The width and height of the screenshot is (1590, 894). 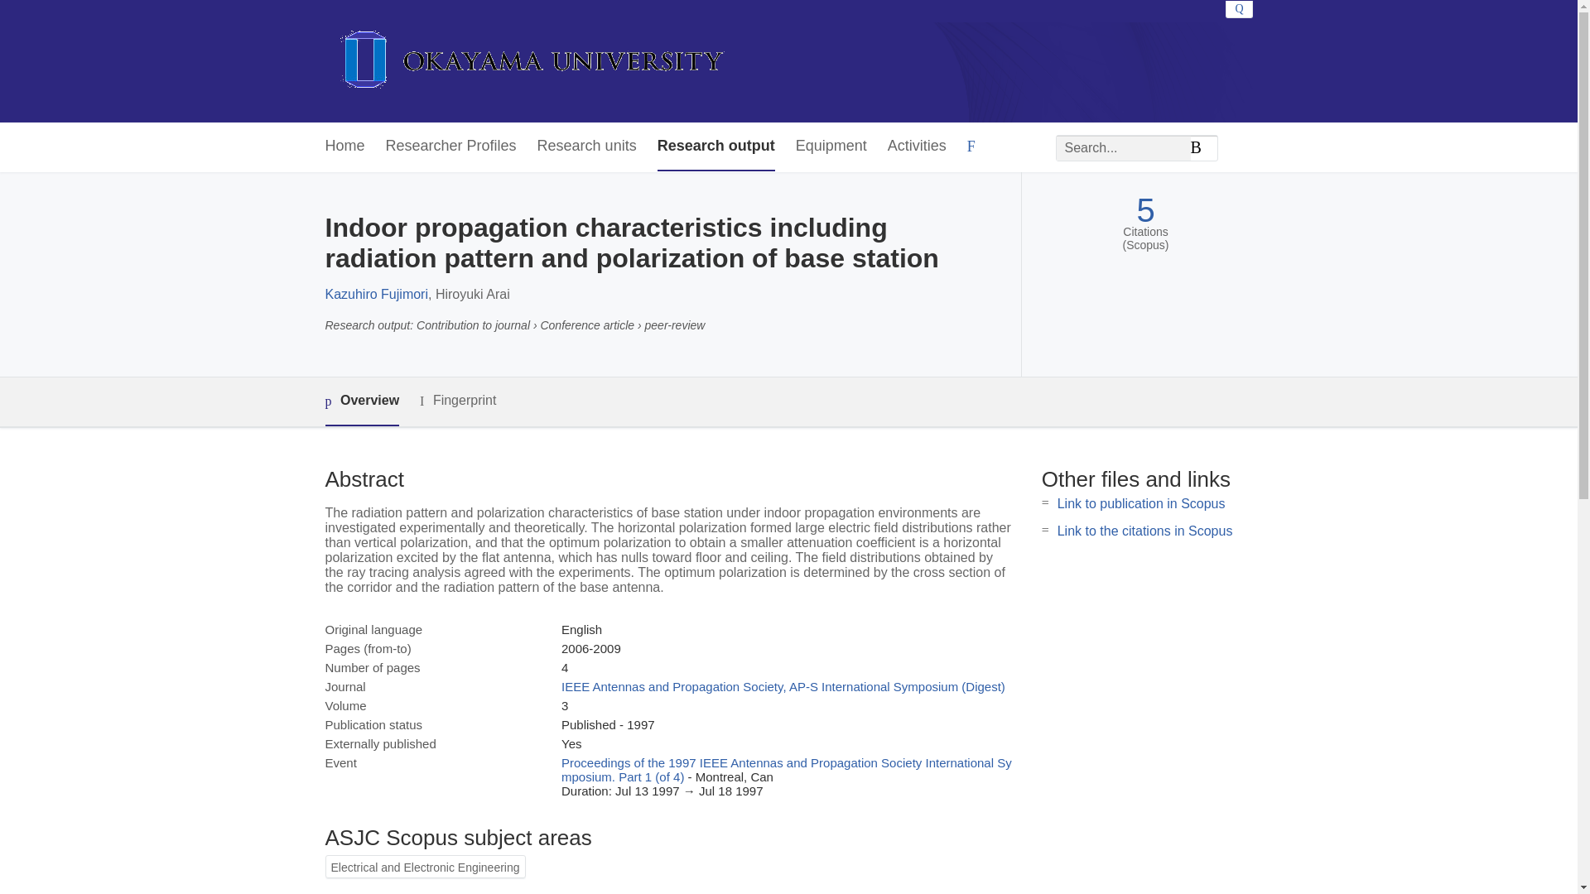 What do you see at coordinates (532, 61) in the screenshot?
I see `Okayama University Home` at bounding box center [532, 61].